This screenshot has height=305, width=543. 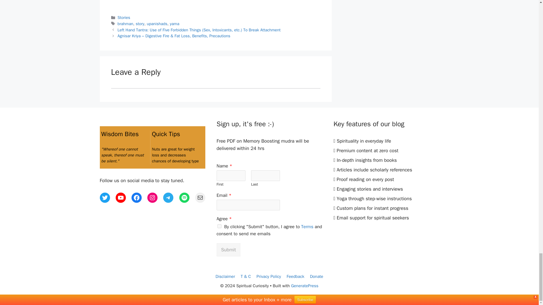 What do you see at coordinates (140, 23) in the screenshot?
I see `story` at bounding box center [140, 23].